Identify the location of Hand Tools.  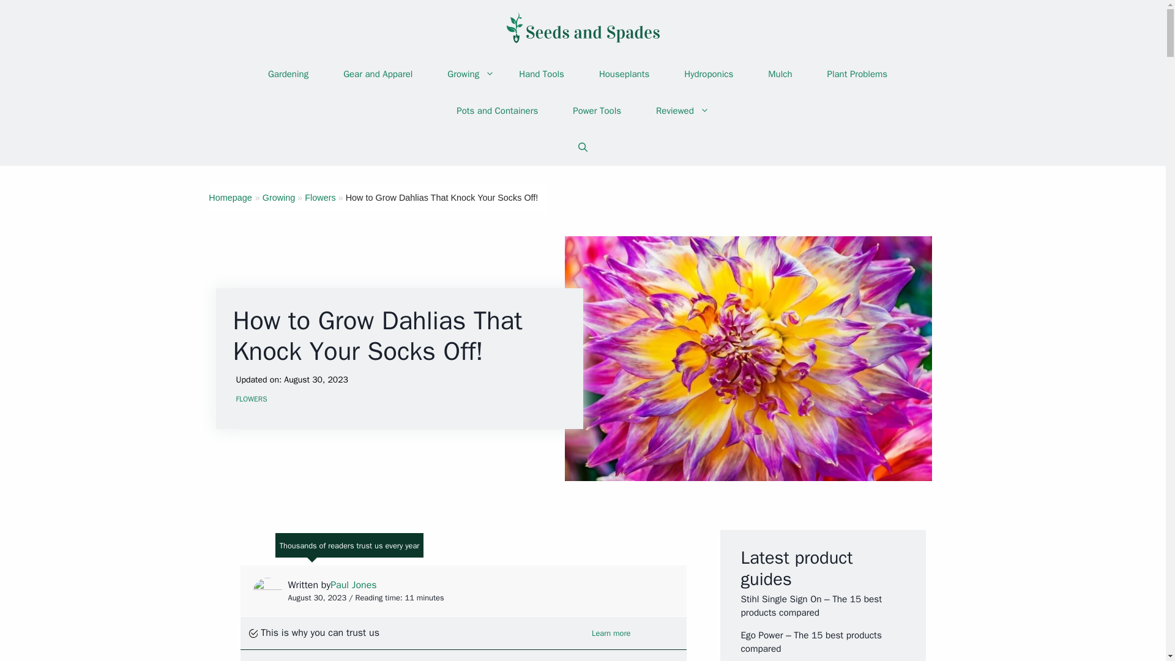
(541, 73).